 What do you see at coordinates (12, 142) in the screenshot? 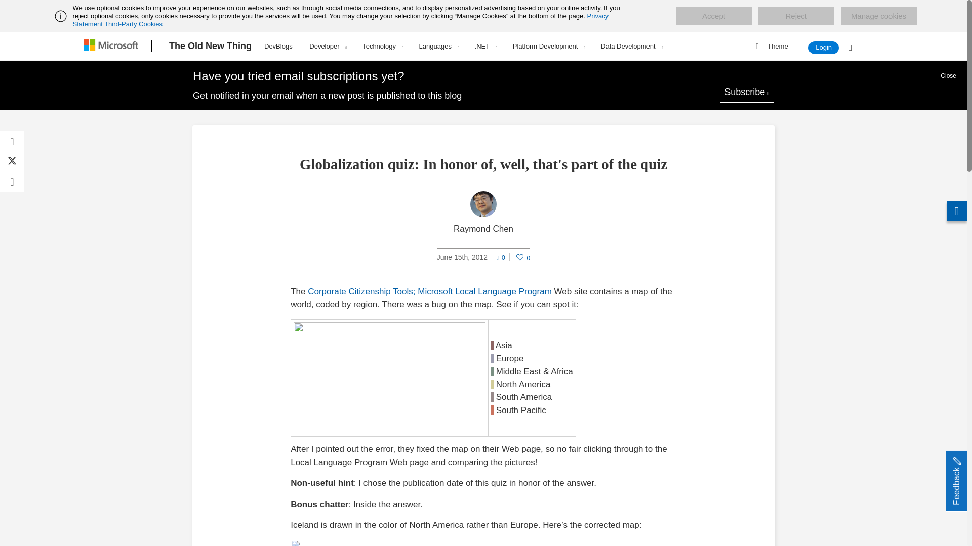
I see `Share on Facebook` at bounding box center [12, 142].